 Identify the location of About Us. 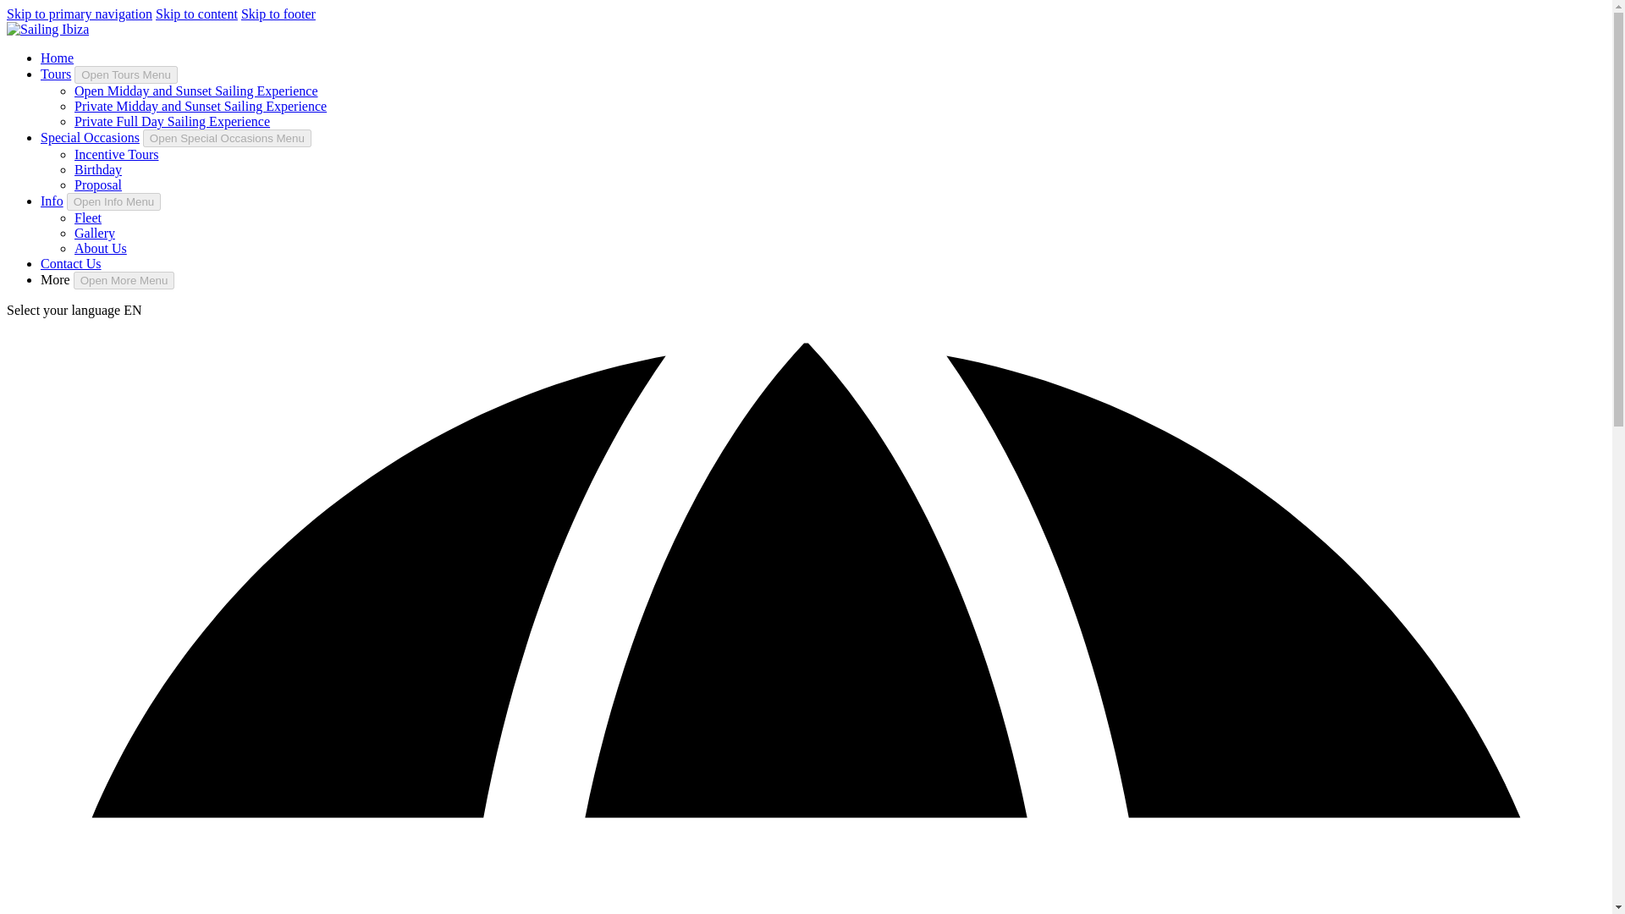
(100, 249).